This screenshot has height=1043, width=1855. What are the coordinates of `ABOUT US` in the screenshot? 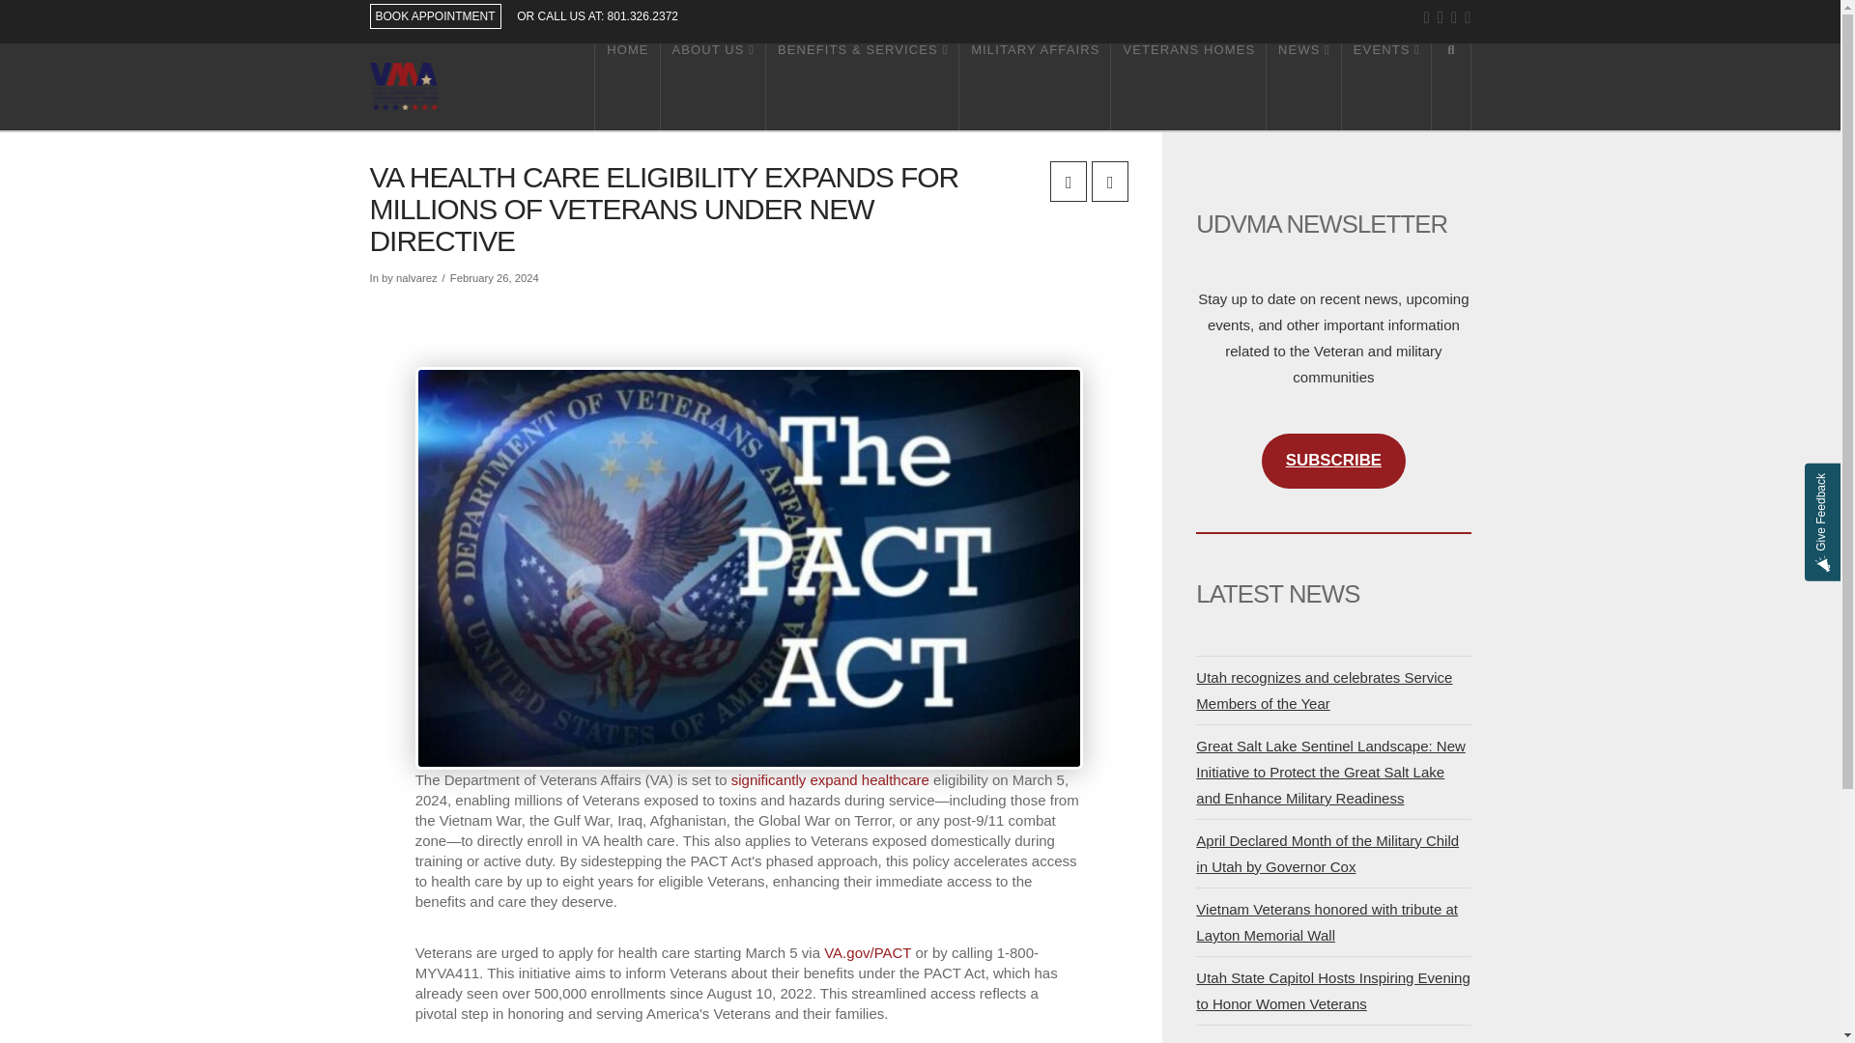 It's located at (713, 87).